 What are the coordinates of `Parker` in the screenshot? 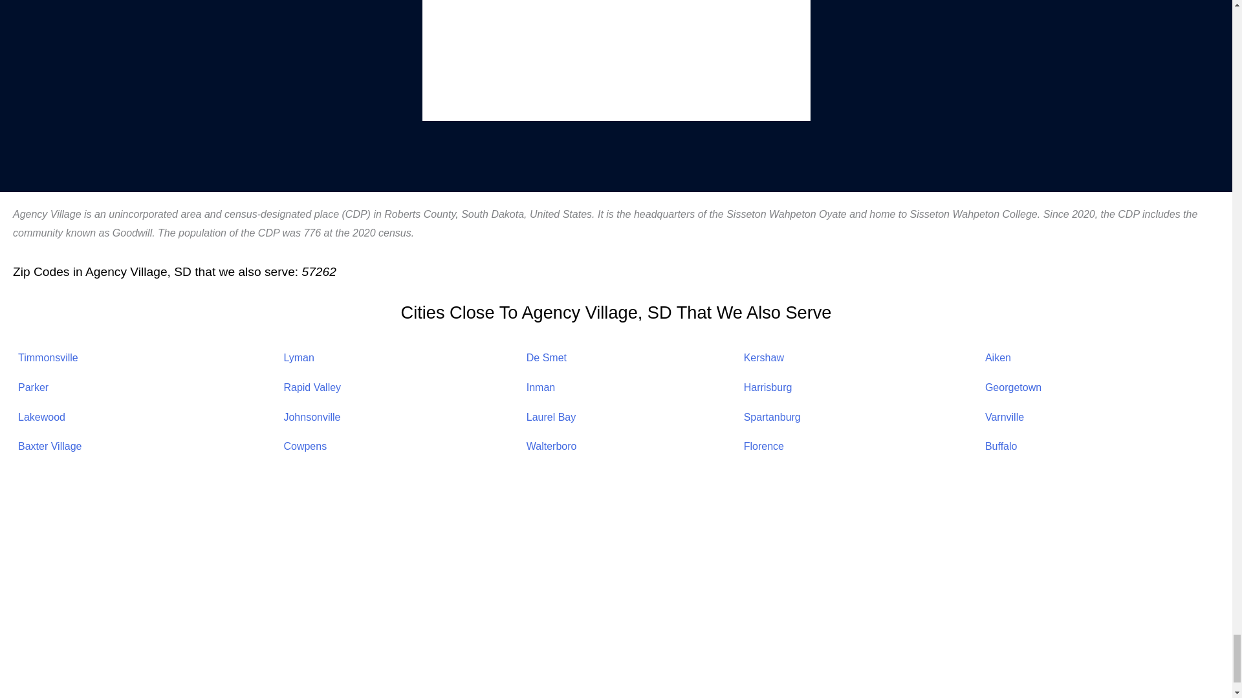 It's located at (33, 387).